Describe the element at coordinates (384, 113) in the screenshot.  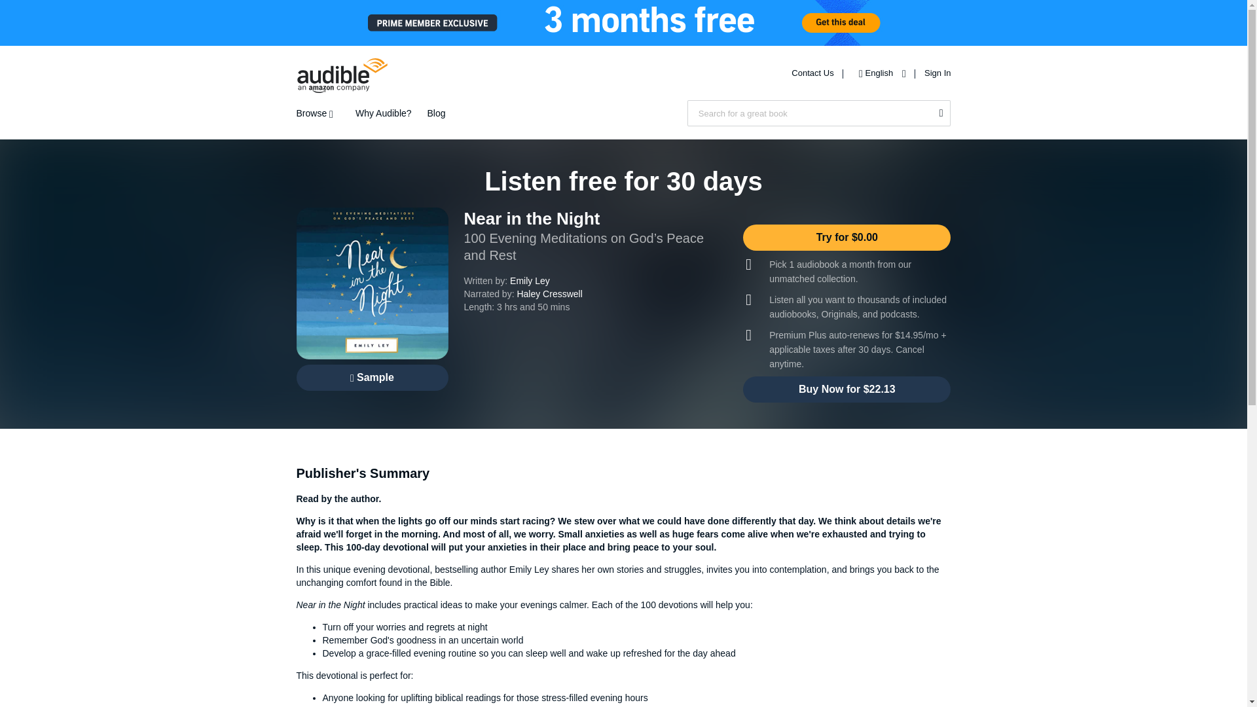
I see `Why Audible?` at that location.